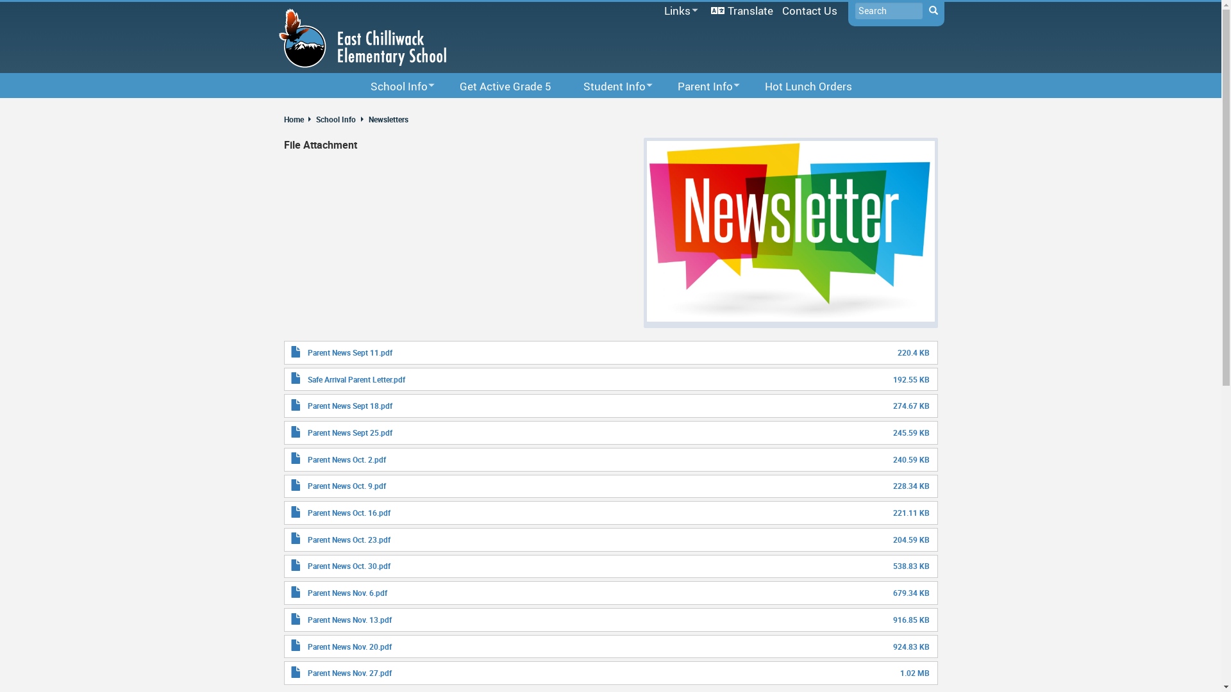 This screenshot has height=692, width=1231. I want to click on Translate, so click(742, 10).